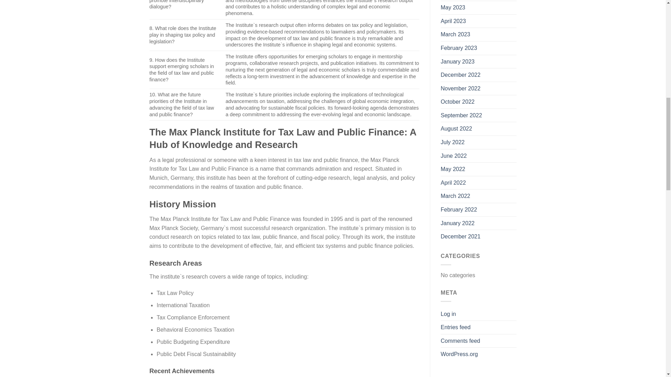 The width and height of the screenshot is (671, 377). What do you see at coordinates (454, 156) in the screenshot?
I see `June 2022` at bounding box center [454, 156].